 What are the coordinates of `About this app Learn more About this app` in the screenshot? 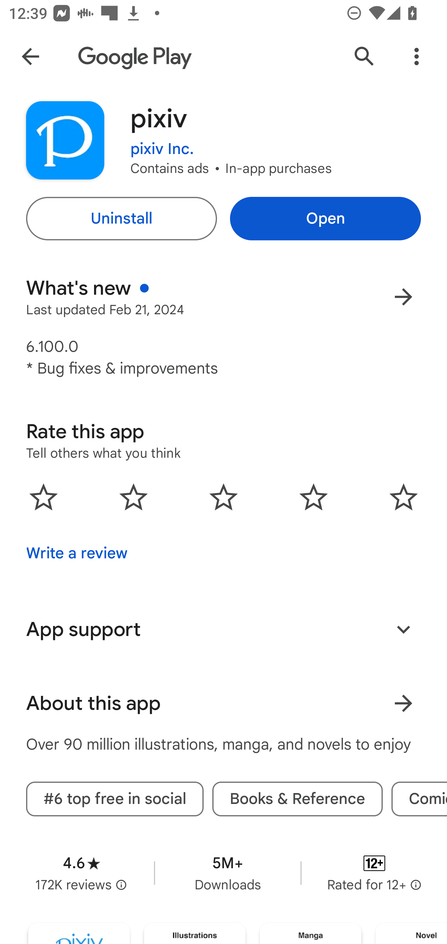 It's located at (223, 703).